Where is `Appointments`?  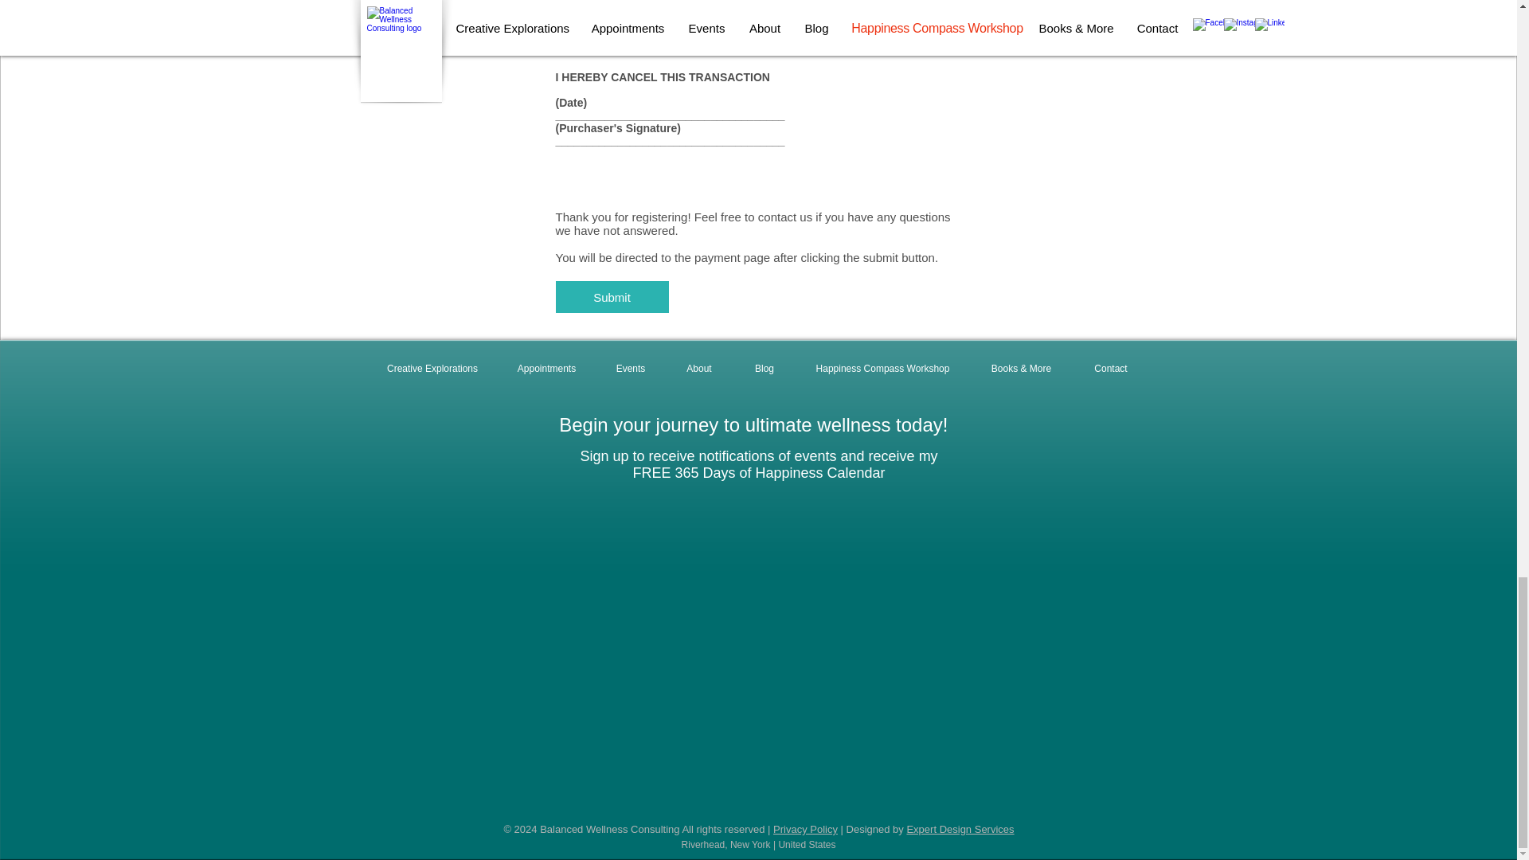 Appointments is located at coordinates (546, 369).